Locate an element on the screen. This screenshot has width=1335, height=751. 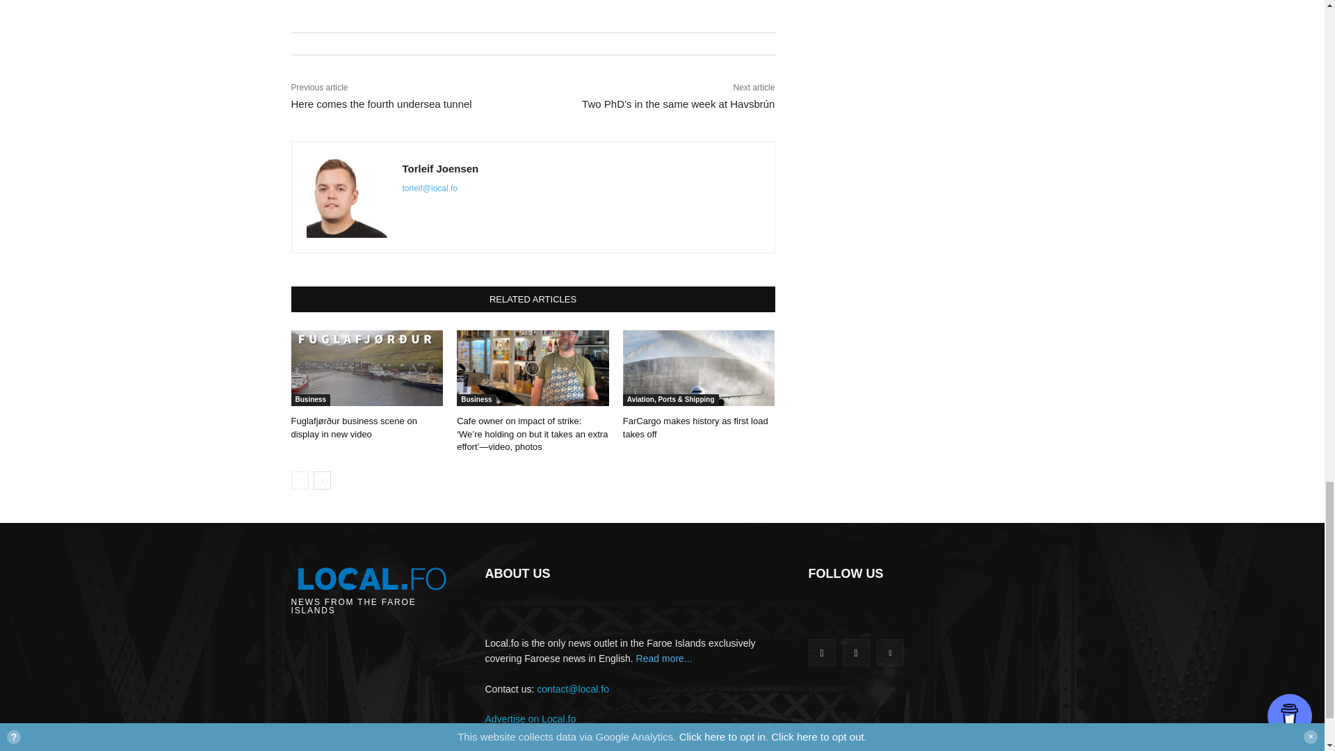
NEWS FROM THE FAROE ISLANDS is located at coordinates (371, 587).